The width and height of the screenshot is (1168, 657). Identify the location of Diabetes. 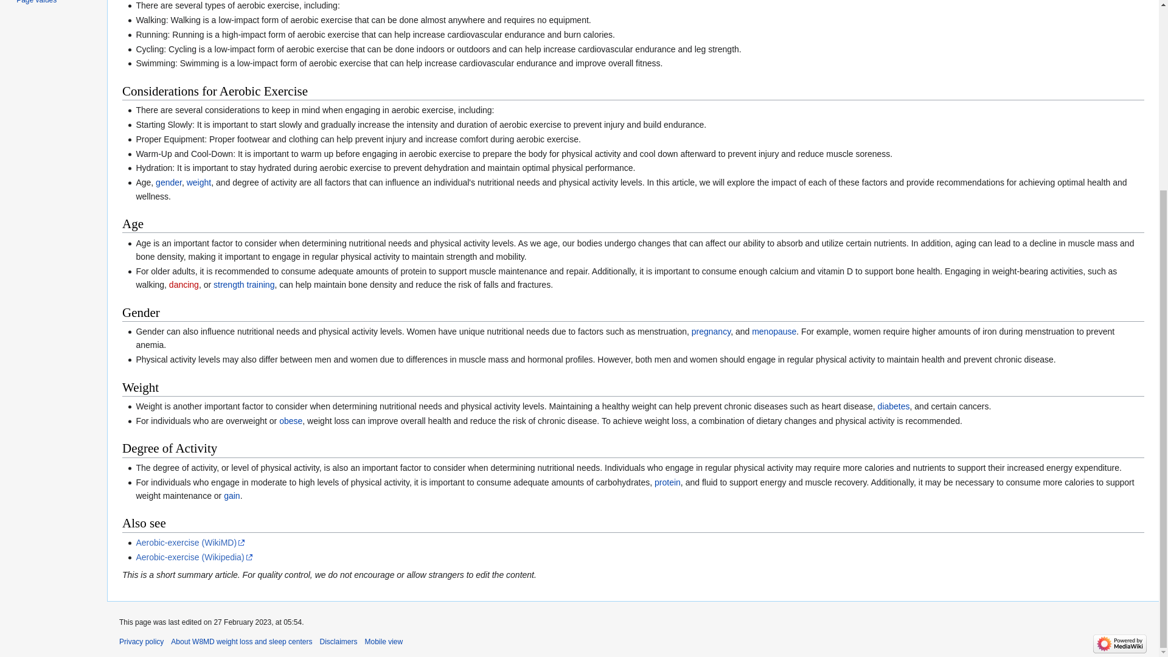
(894, 406).